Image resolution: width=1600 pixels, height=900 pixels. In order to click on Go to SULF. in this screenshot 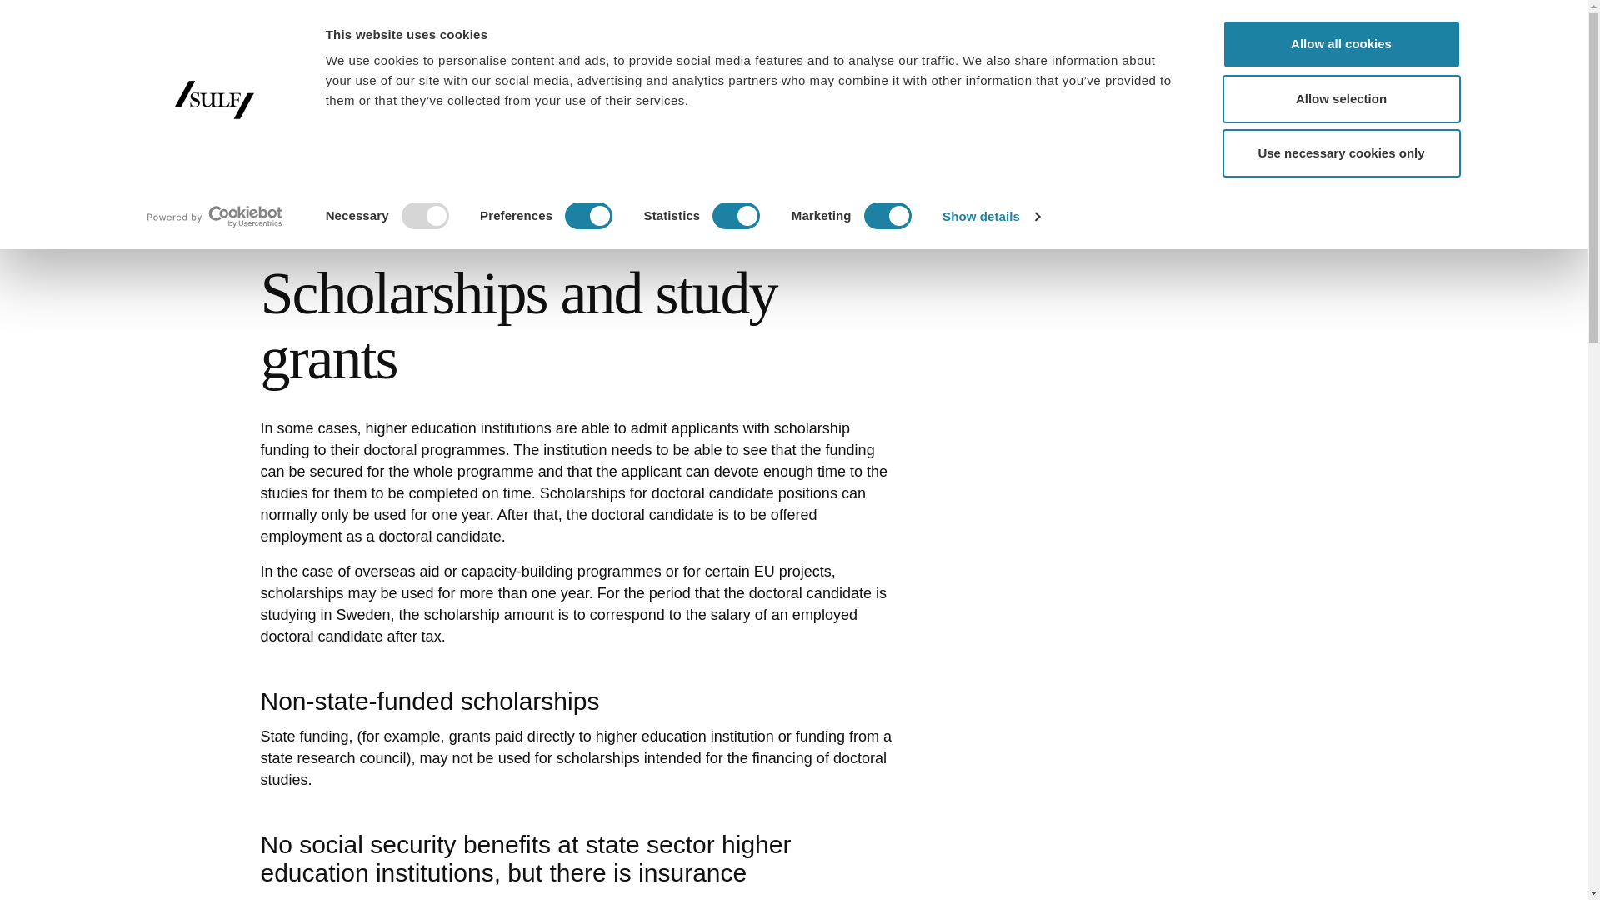, I will do `click(274, 170)`.